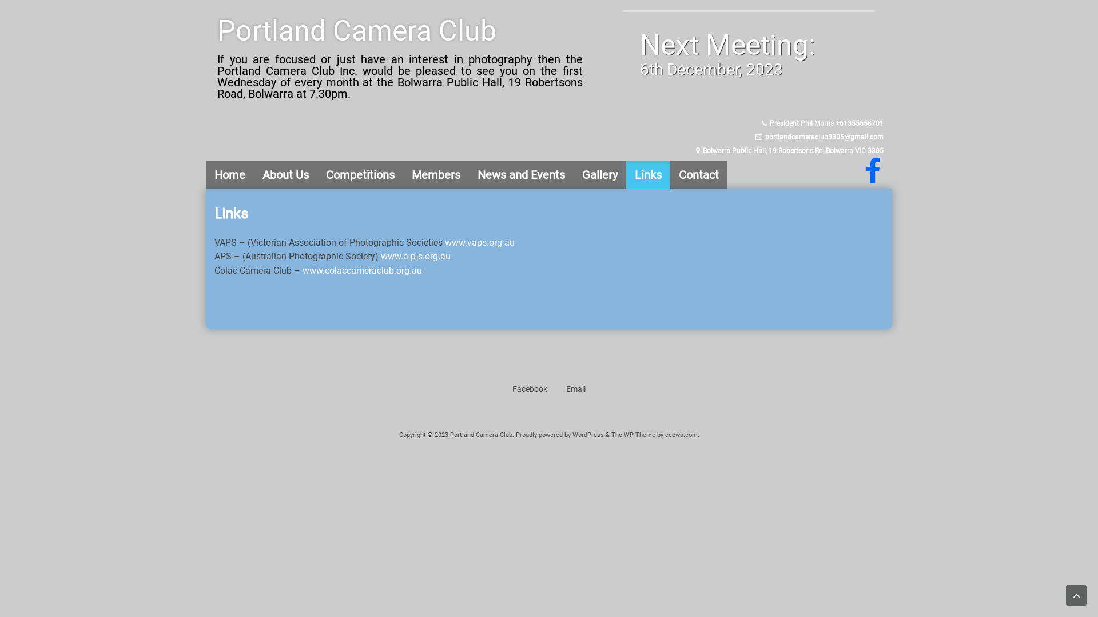 The height and width of the screenshot is (617, 1098). What do you see at coordinates (530, 389) in the screenshot?
I see `Facebook` at bounding box center [530, 389].